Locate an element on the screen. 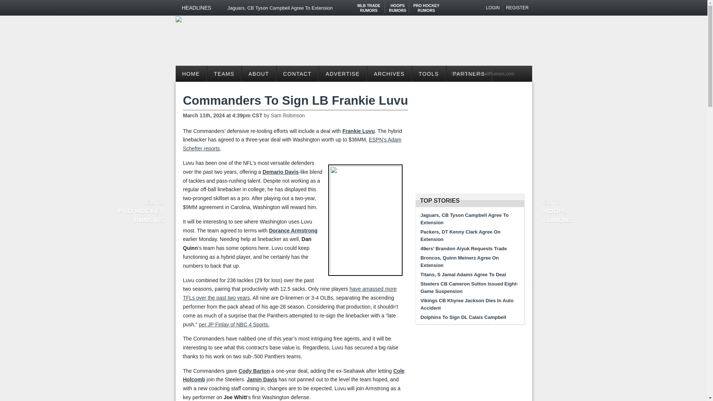 This screenshot has width=713, height=401. Search for: is located at coordinates (518, 8).